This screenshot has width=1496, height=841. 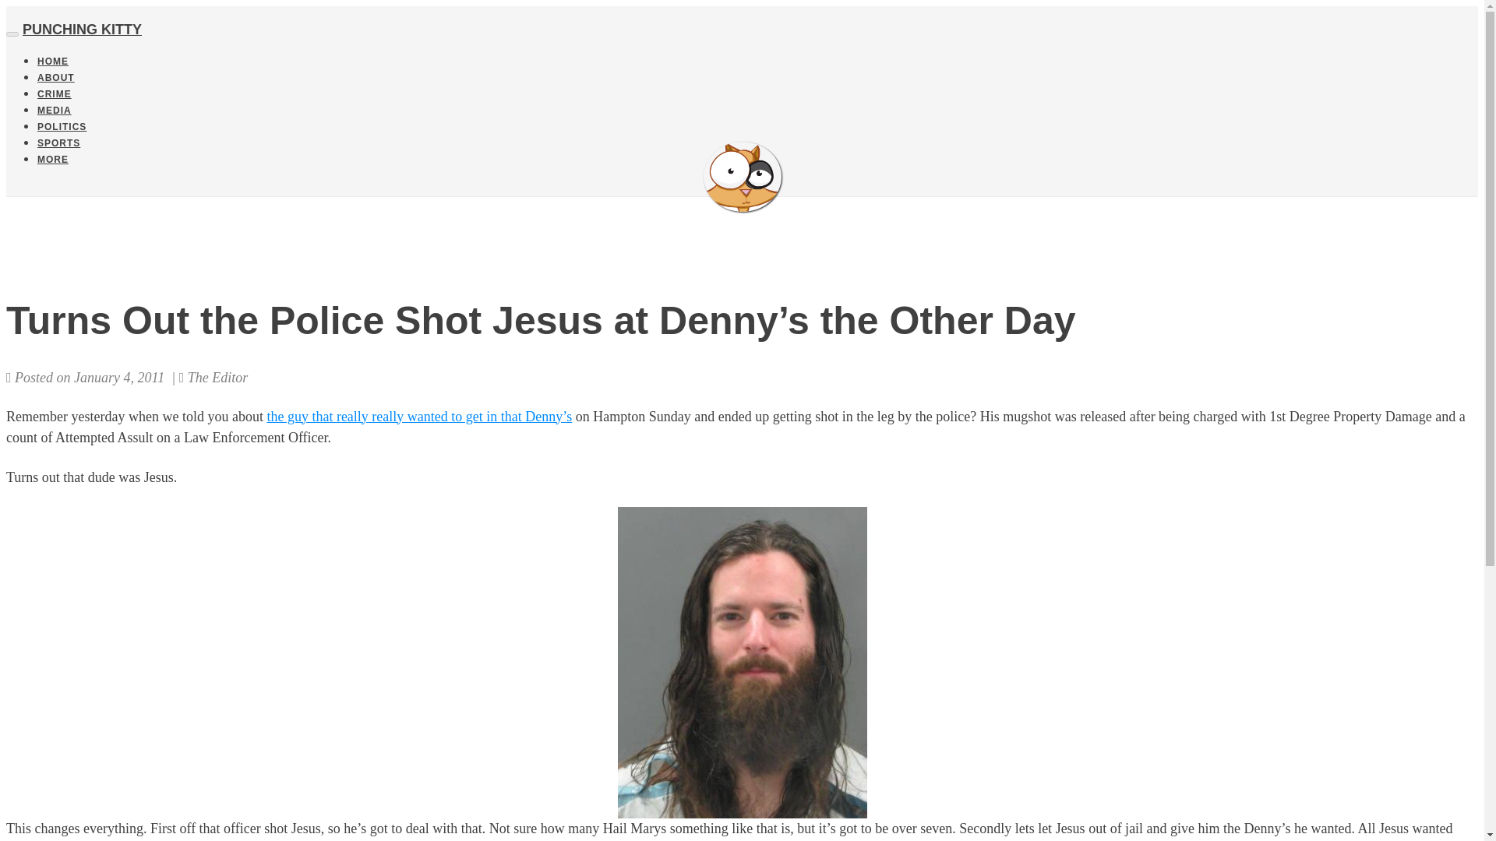 I want to click on Sports, so click(x=59, y=143).